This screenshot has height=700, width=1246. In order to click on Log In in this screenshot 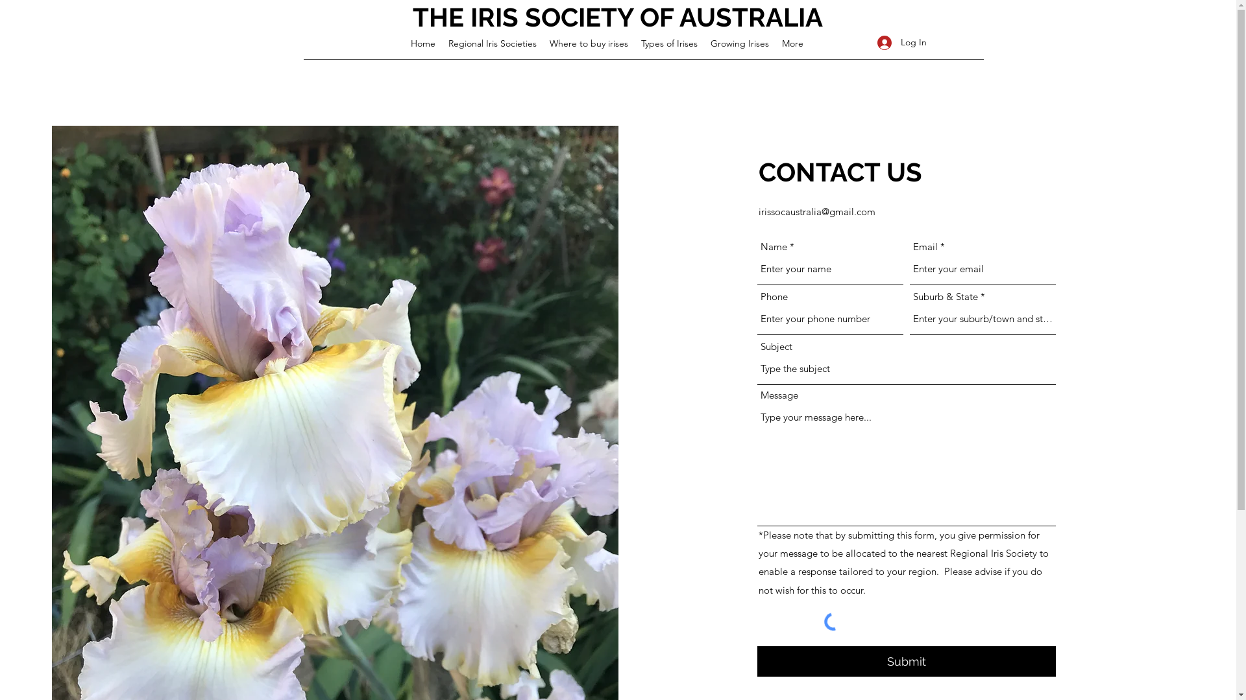, I will do `click(902, 43)`.